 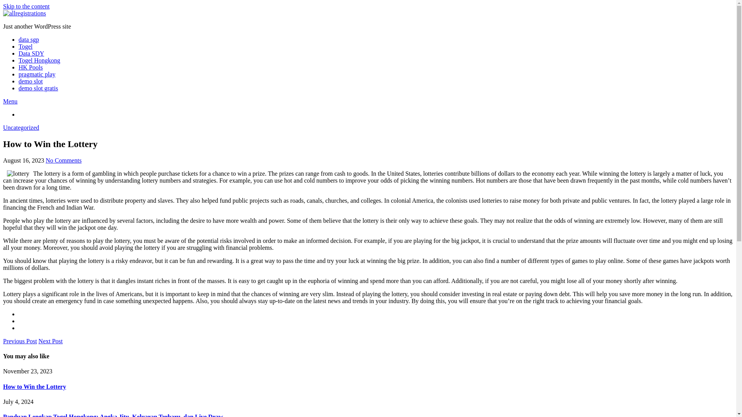 What do you see at coordinates (21, 127) in the screenshot?
I see `Uncategorized` at bounding box center [21, 127].